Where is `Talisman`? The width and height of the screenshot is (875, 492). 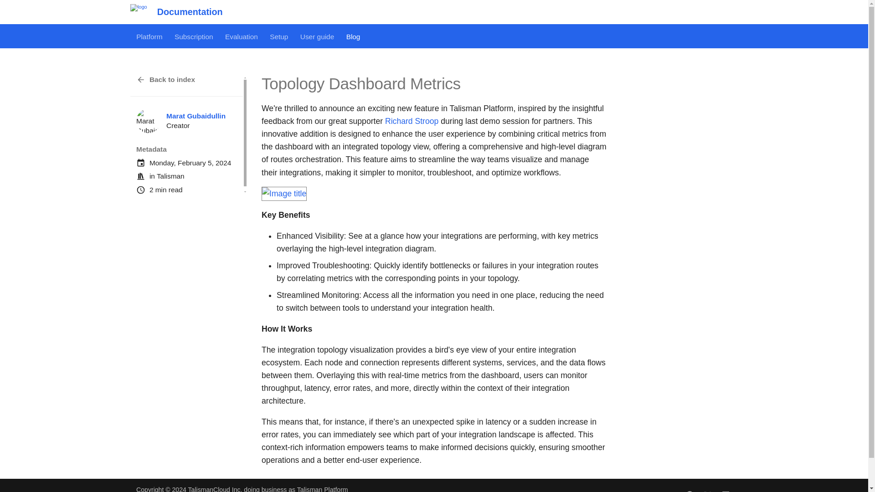
Talisman is located at coordinates (170, 176).